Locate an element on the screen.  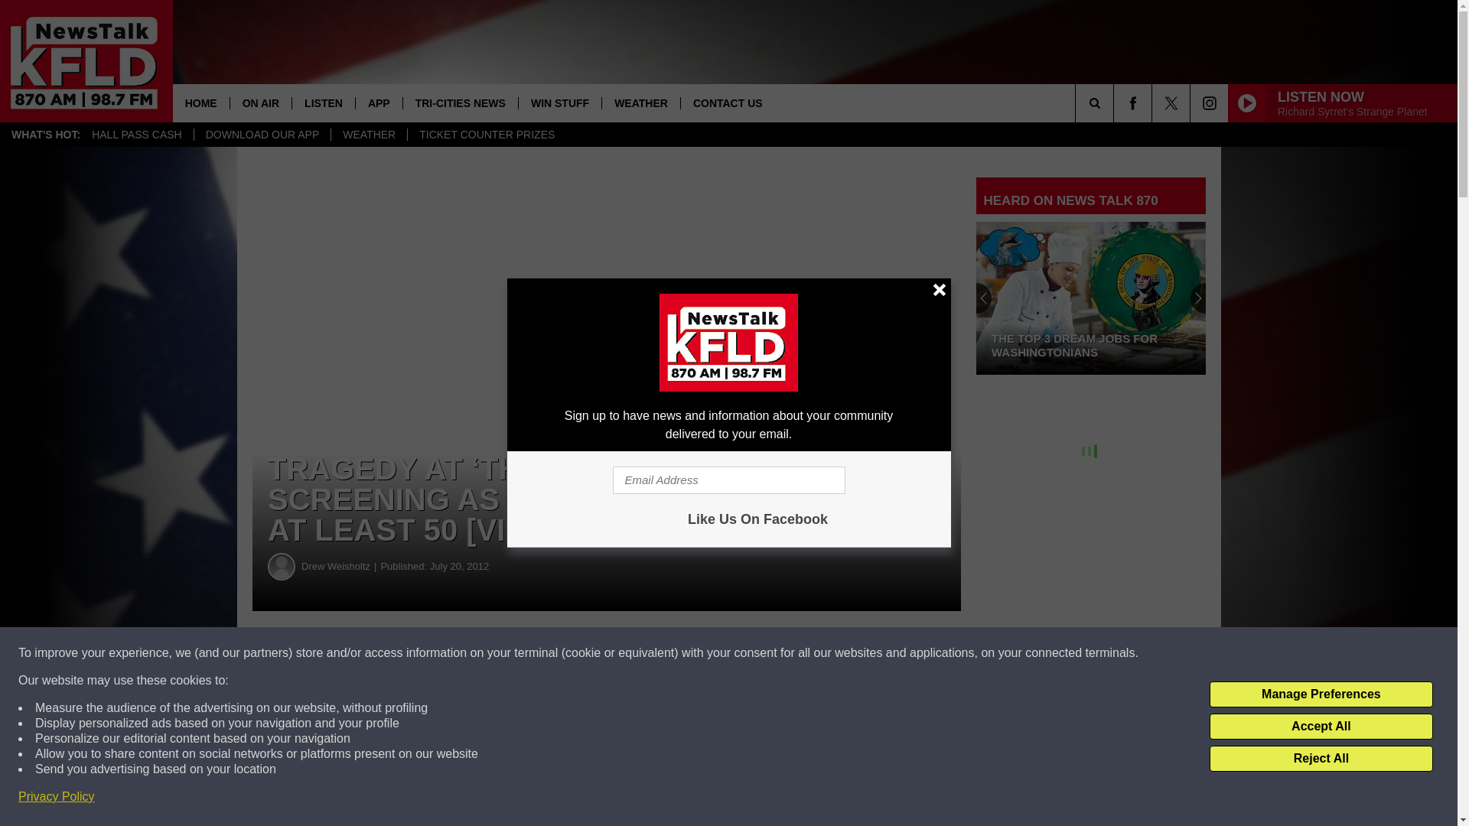
SEARCH is located at coordinates (1116, 102).